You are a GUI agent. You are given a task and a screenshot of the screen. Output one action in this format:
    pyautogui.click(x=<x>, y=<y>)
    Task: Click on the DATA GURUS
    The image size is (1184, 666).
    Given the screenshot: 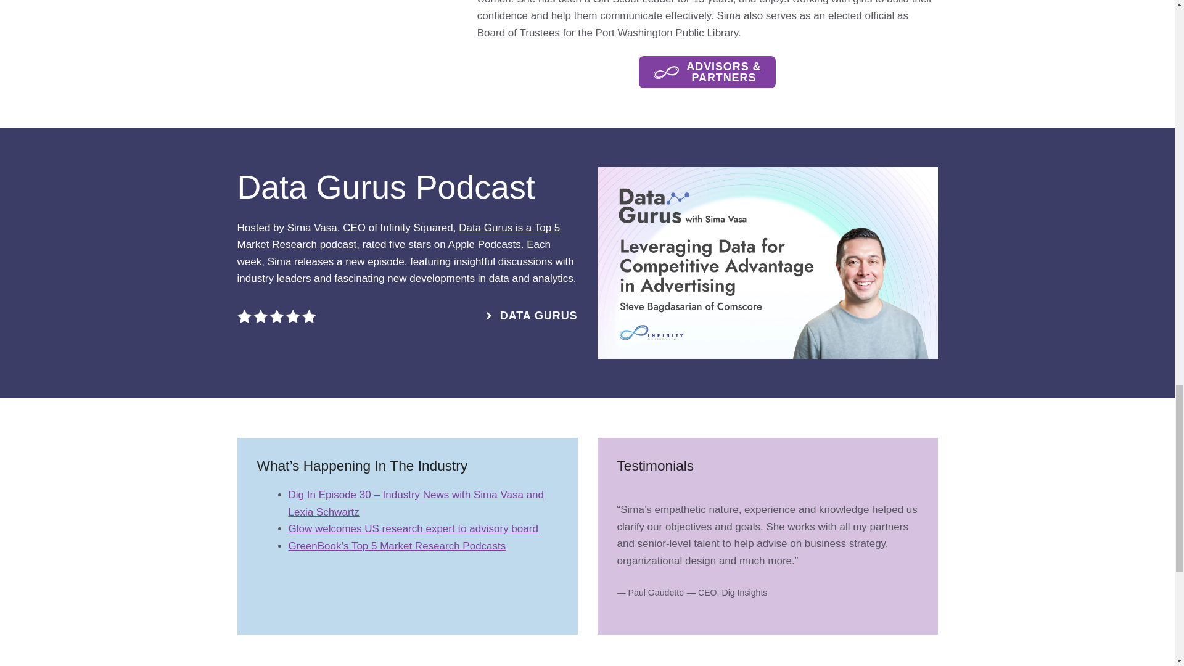 What is the action you would take?
    pyautogui.click(x=530, y=316)
    